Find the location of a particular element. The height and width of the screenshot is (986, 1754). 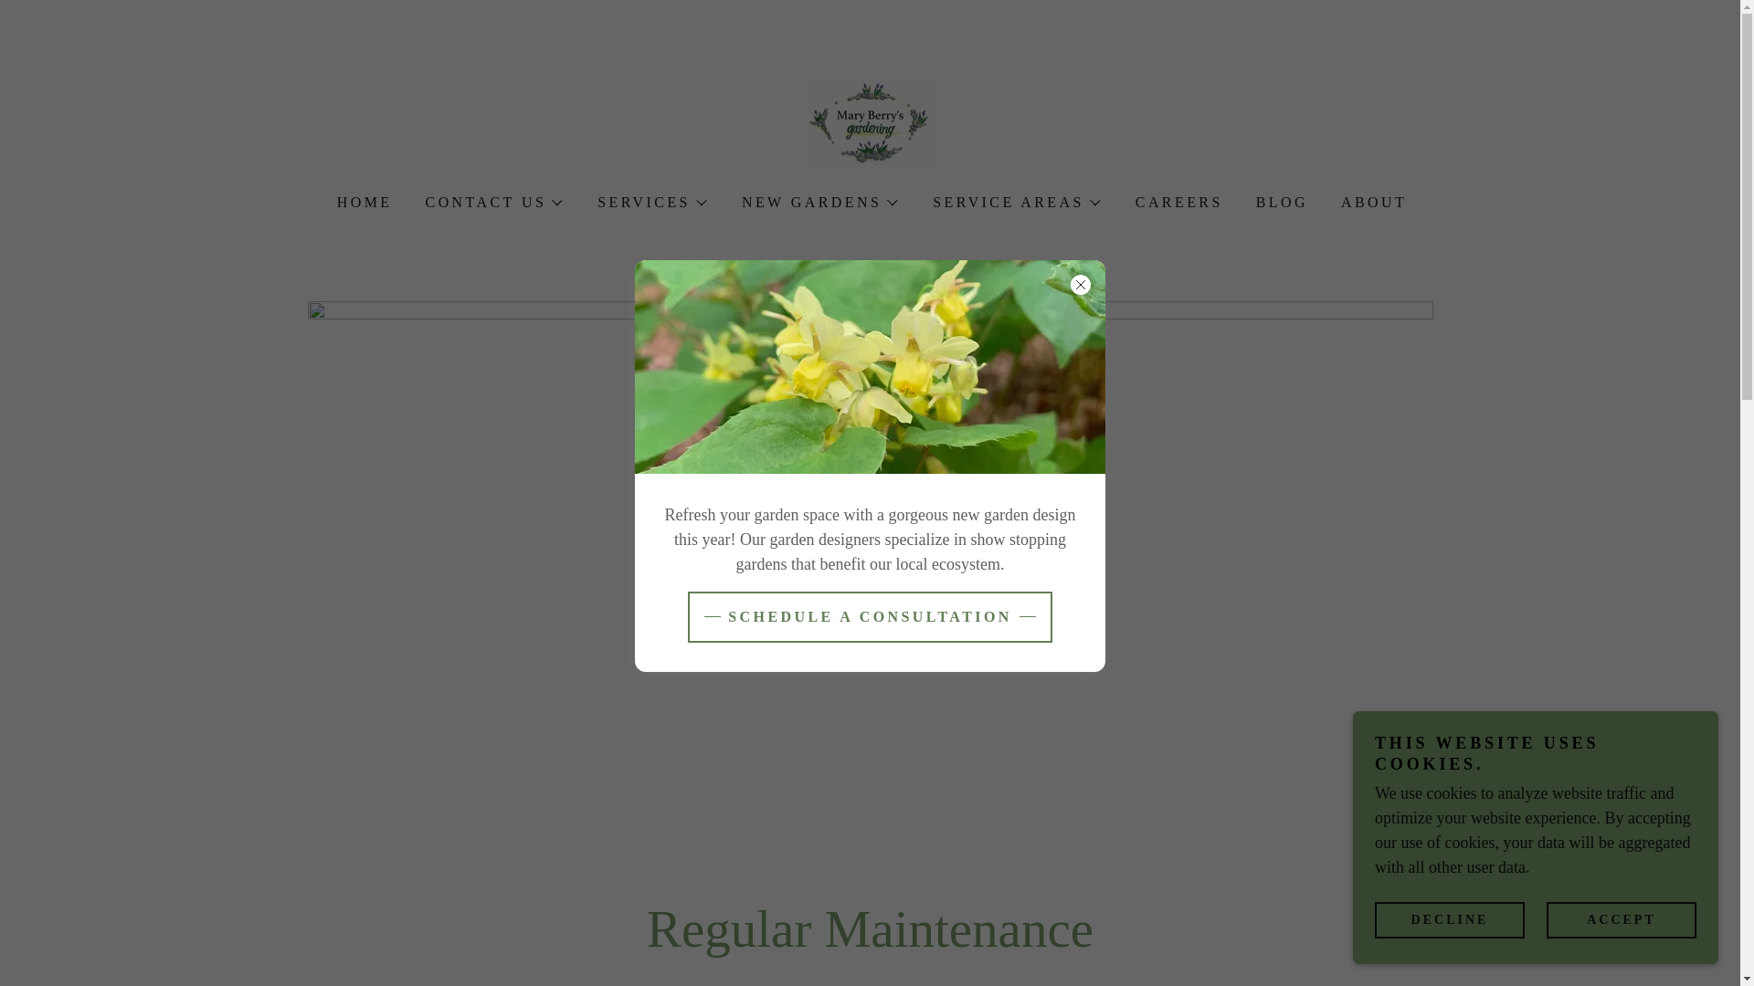

SERVICES is located at coordinates (650, 203).